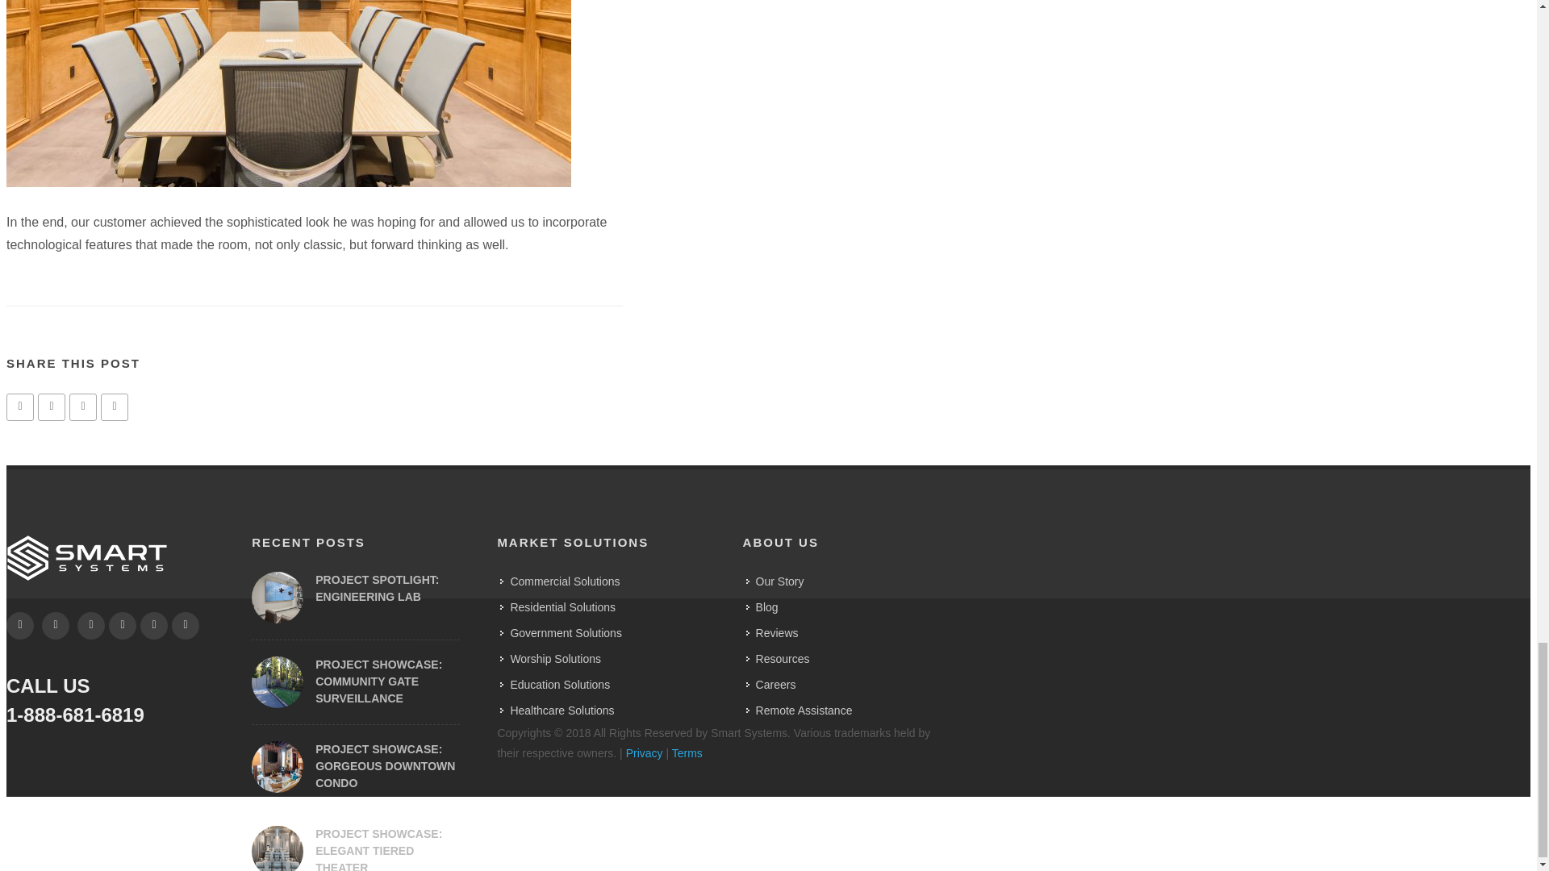 The width and height of the screenshot is (1549, 871). I want to click on Instagram, so click(122, 626).